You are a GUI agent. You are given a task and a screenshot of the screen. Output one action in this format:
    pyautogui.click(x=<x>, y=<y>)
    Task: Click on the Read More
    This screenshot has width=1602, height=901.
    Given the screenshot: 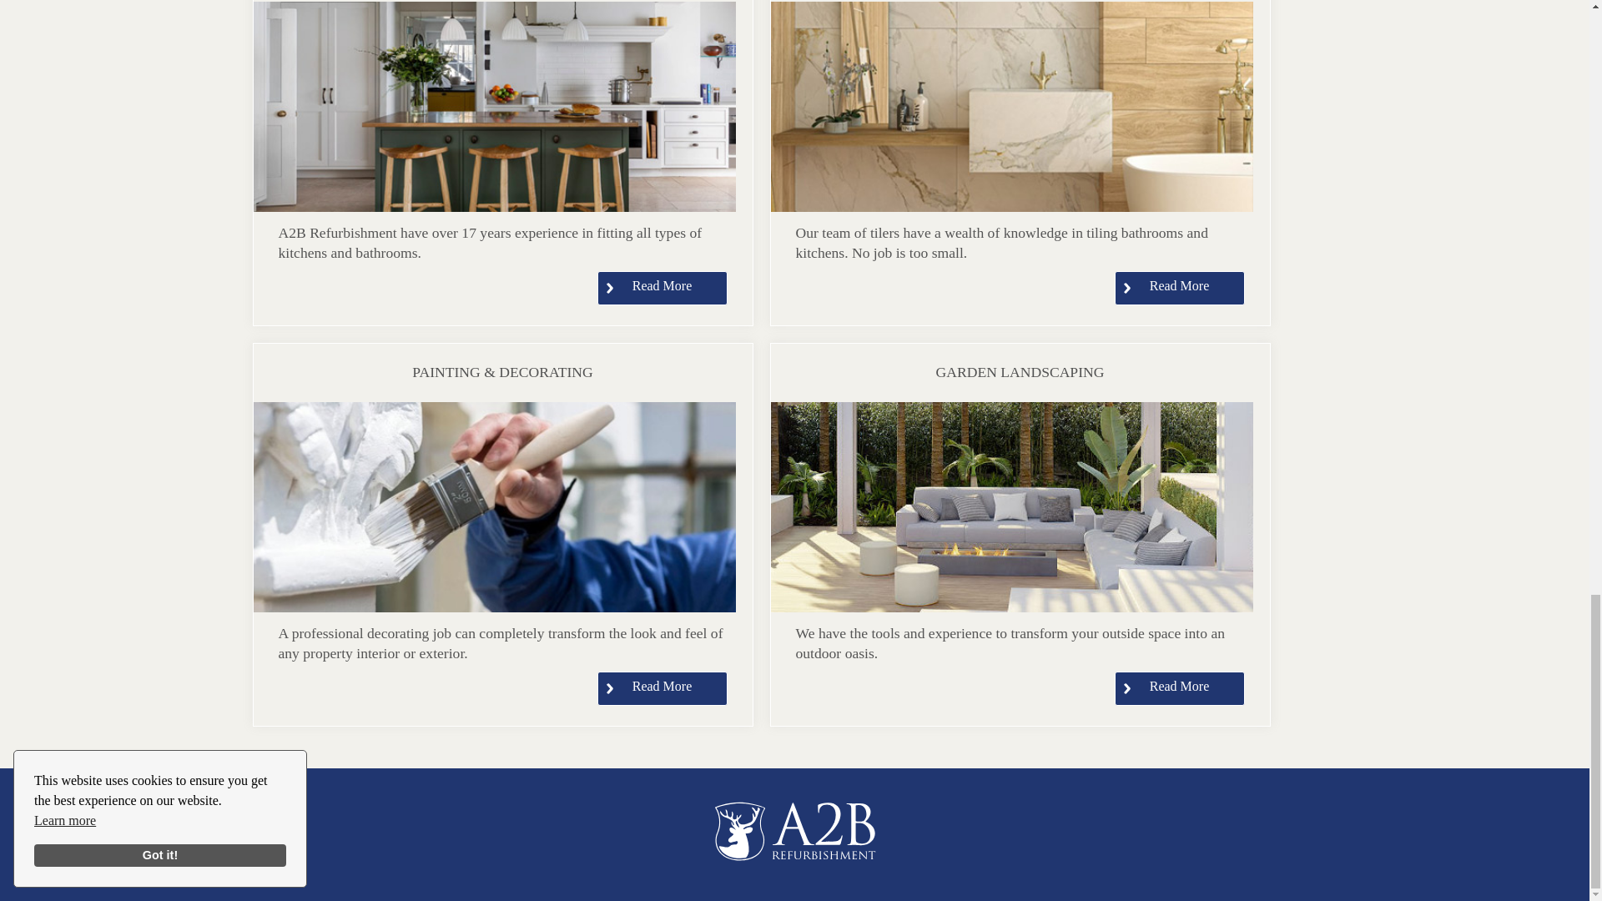 What is the action you would take?
    pyautogui.click(x=1180, y=687)
    